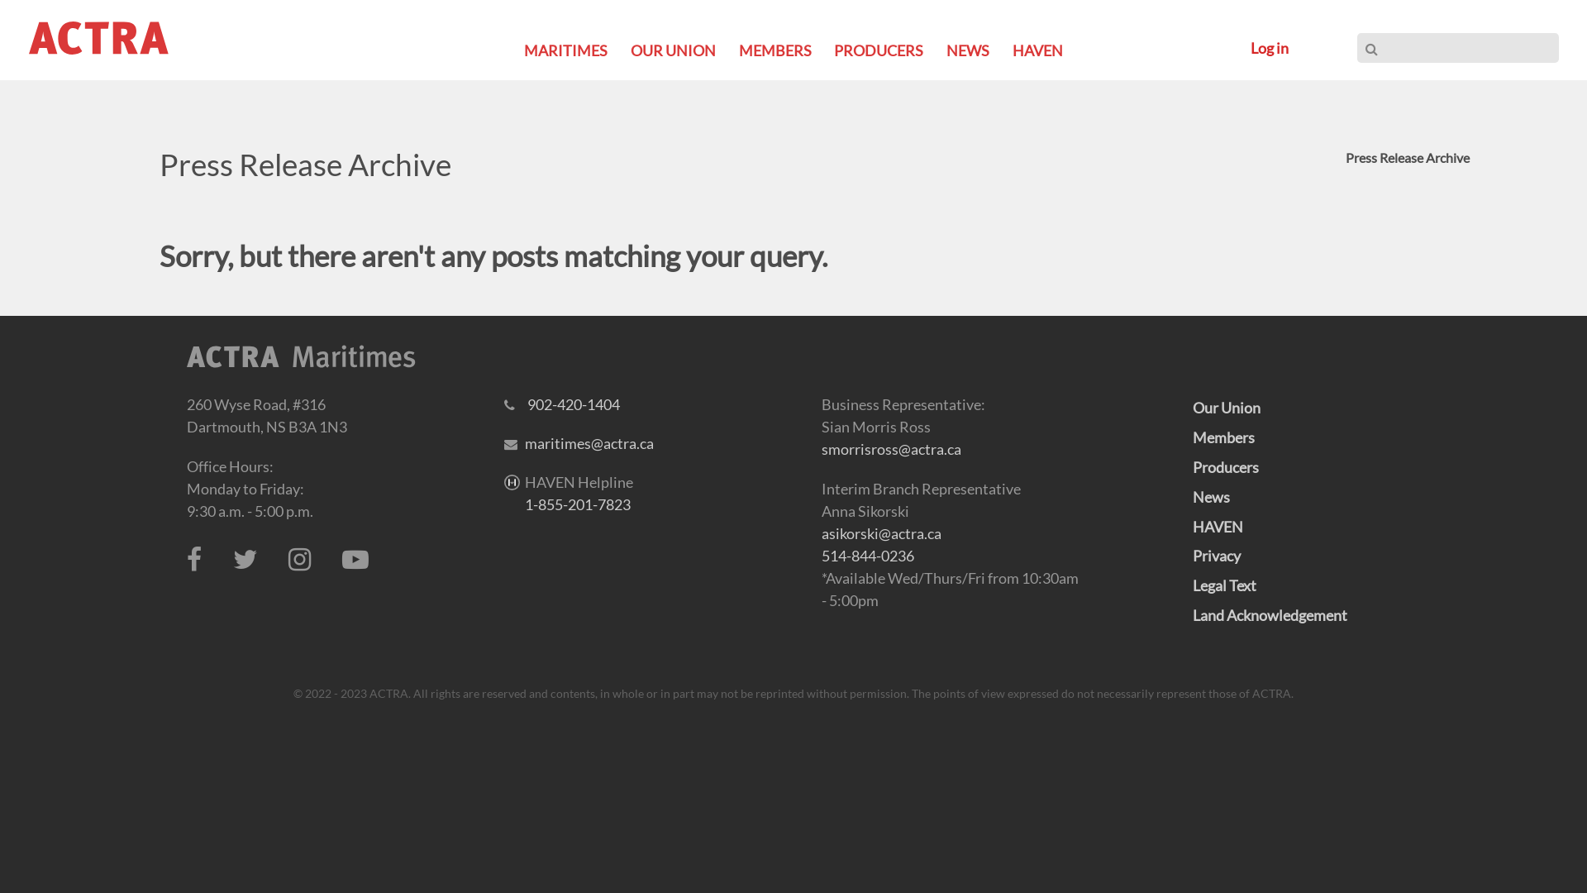  I want to click on maritimes@actra.ca, so click(589, 443).